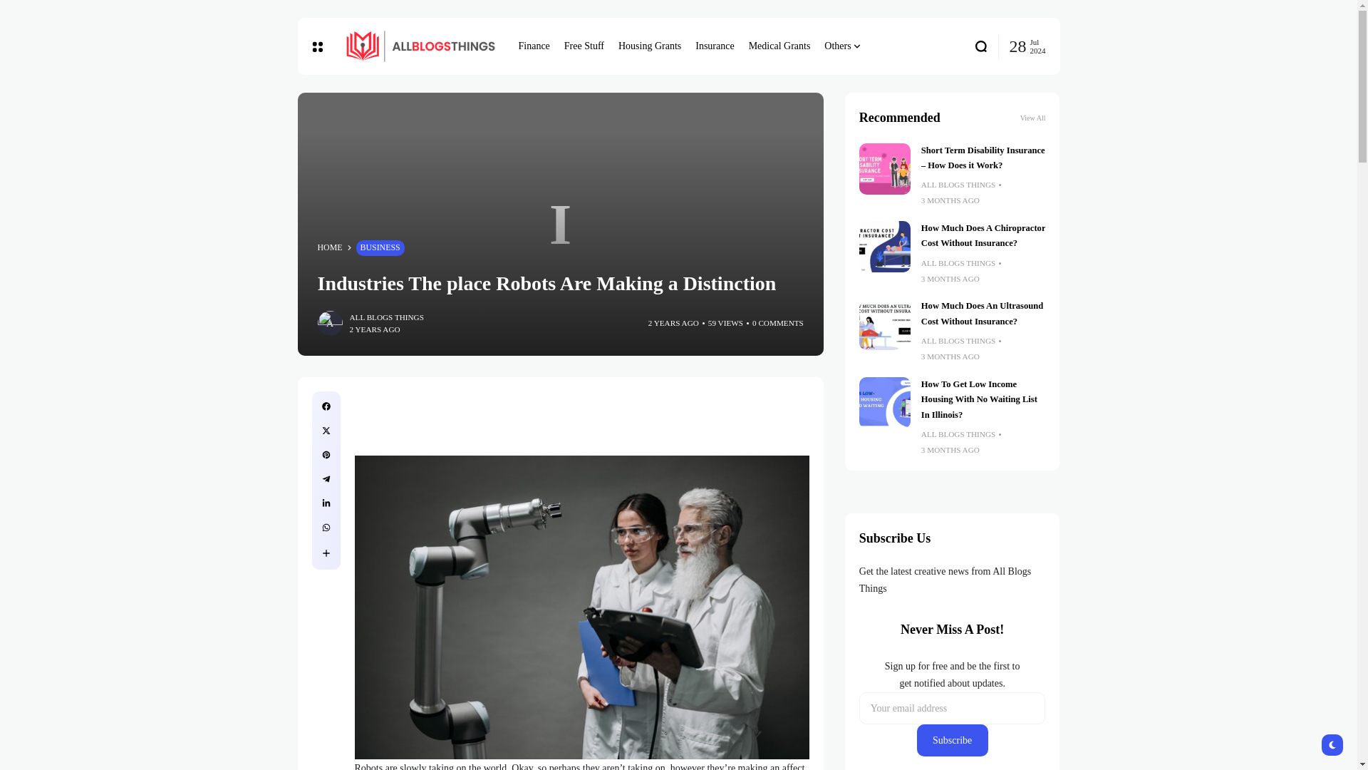  What do you see at coordinates (385, 317) in the screenshot?
I see `Posts by All Blogs Things` at bounding box center [385, 317].